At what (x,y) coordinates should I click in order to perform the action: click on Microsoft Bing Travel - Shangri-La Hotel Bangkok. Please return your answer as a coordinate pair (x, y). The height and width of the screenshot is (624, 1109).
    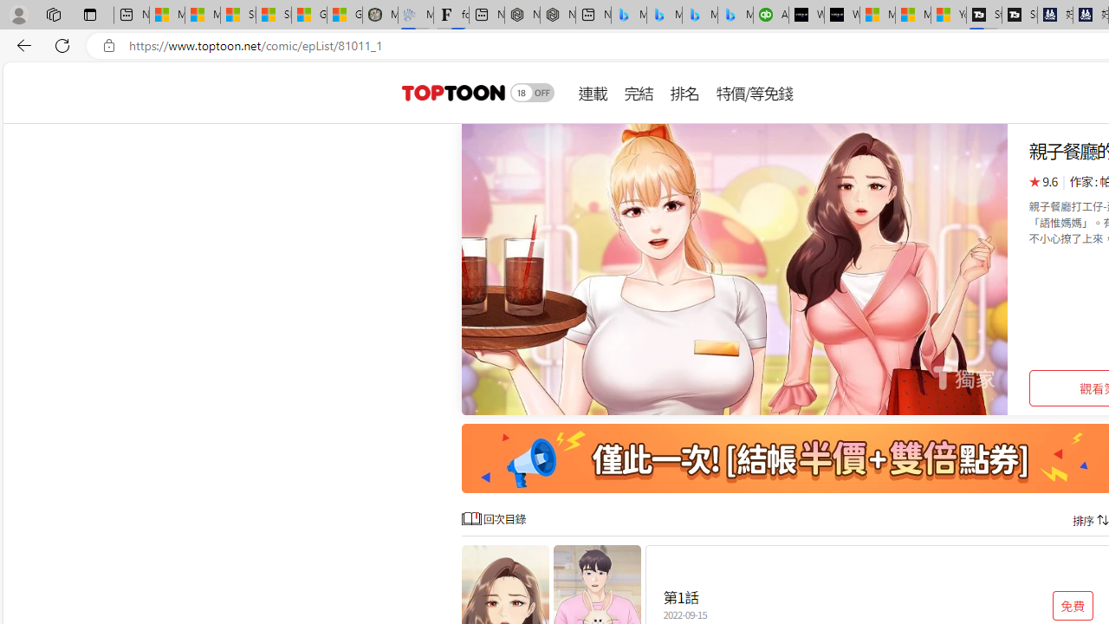
    Looking at the image, I should click on (736, 16).